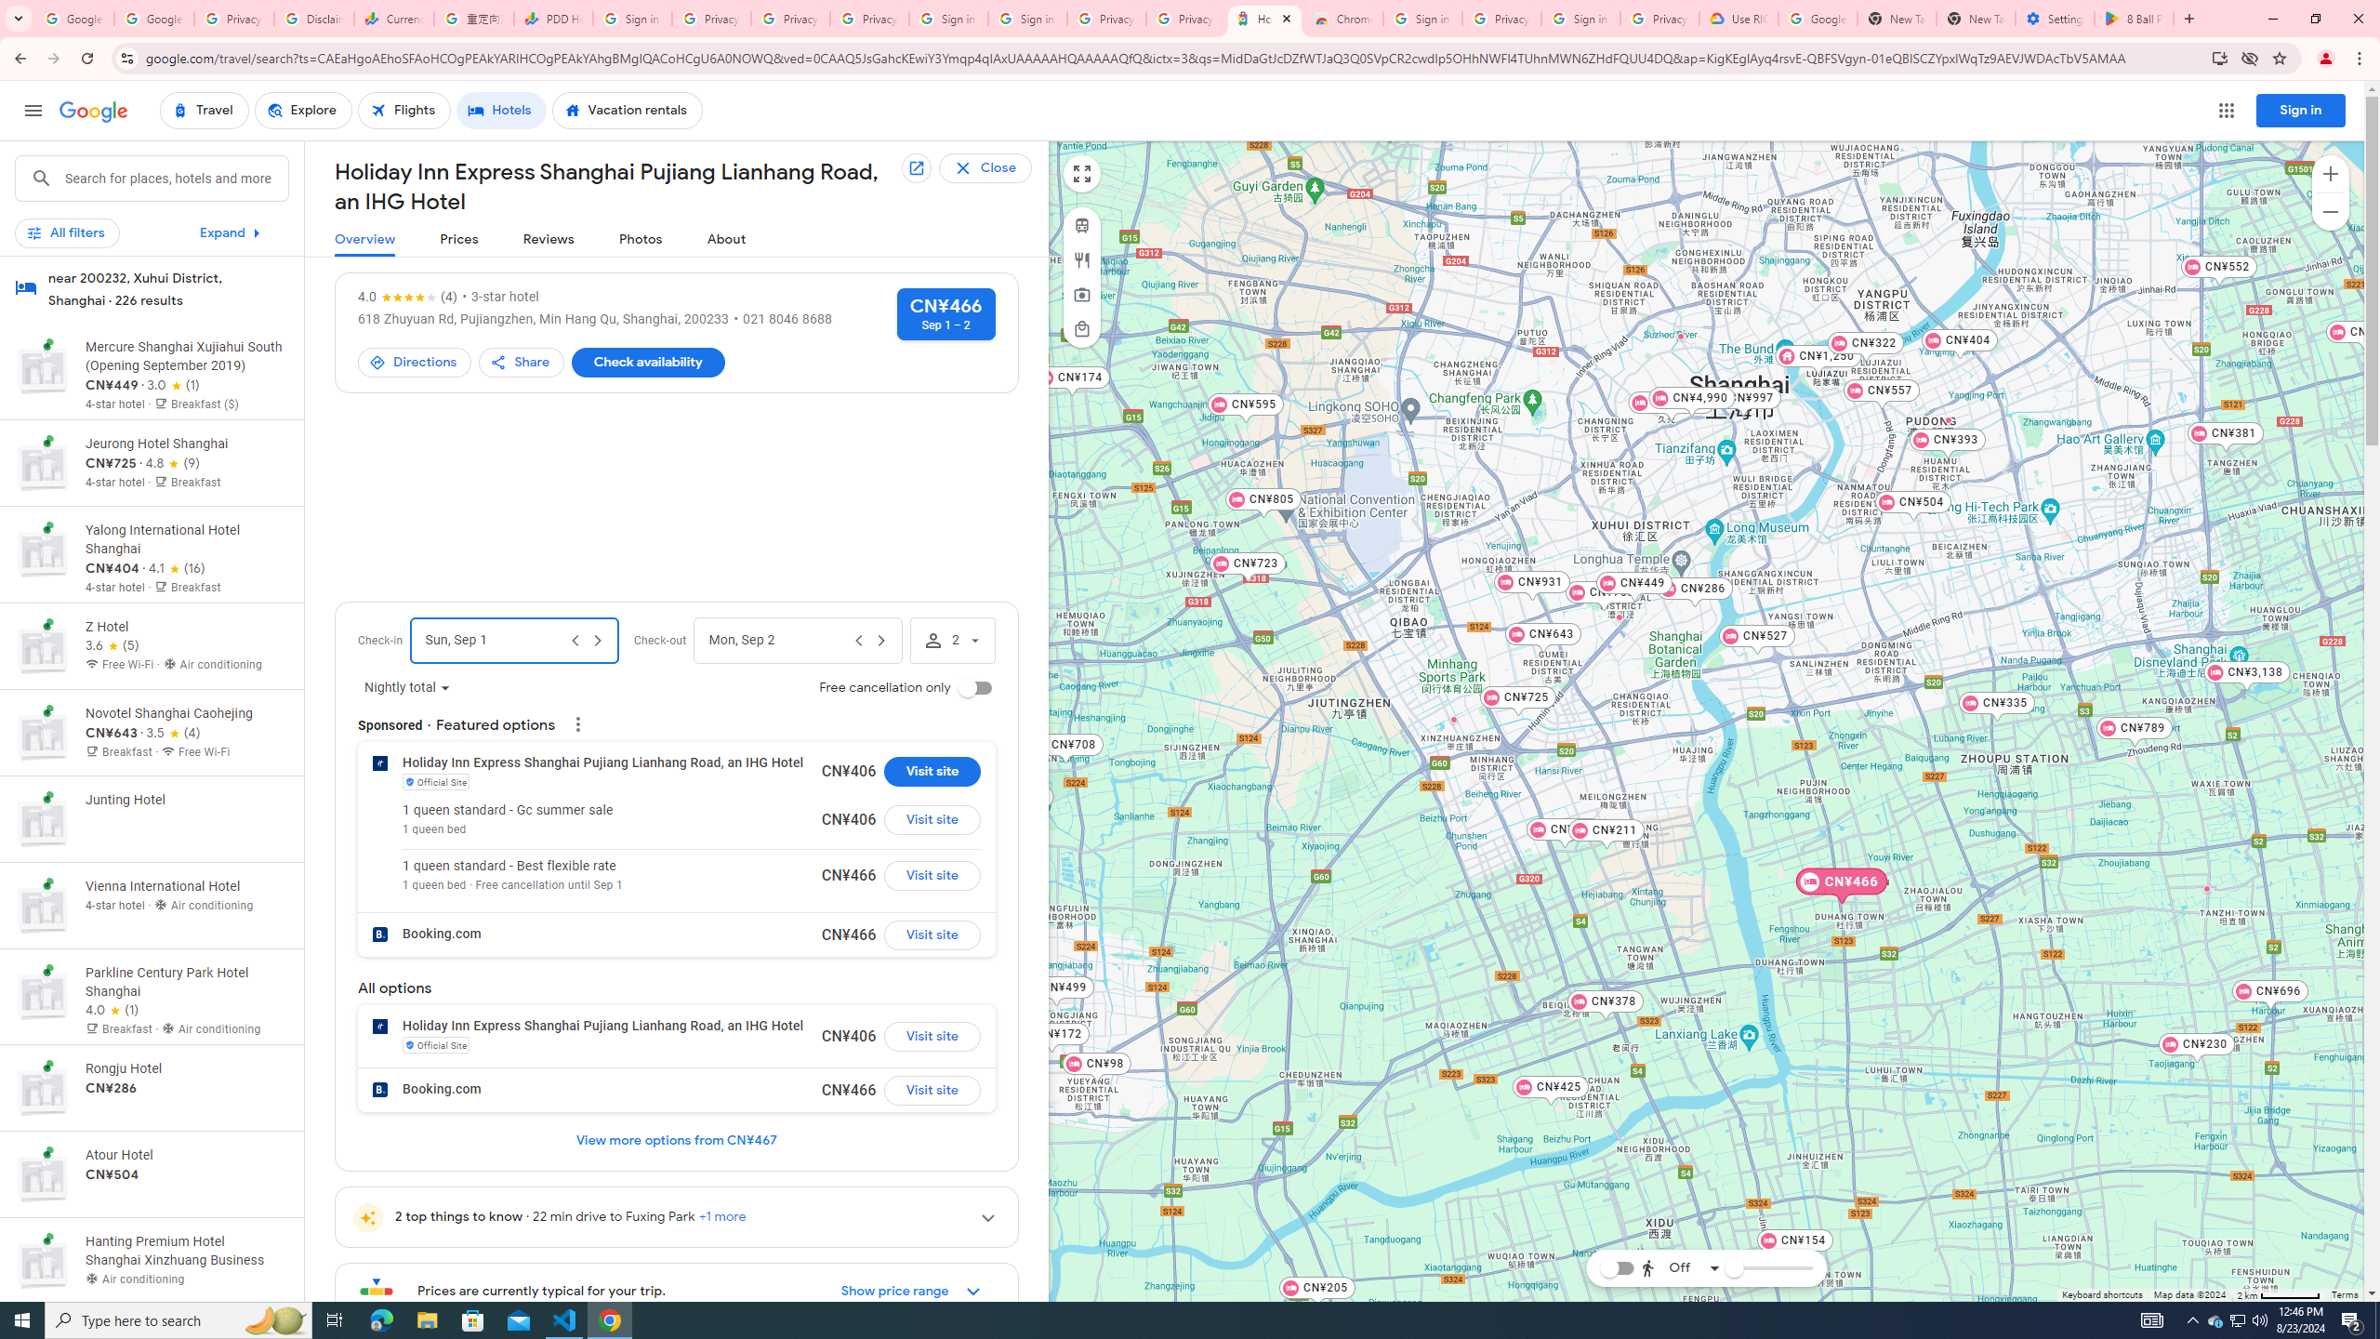 The height and width of the screenshot is (1339, 2380). What do you see at coordinates (185, 1066) in the screenshot?
I see `View prices for Parkline Century Park Hotel Shanghai` at bounding box center [185, 1066].